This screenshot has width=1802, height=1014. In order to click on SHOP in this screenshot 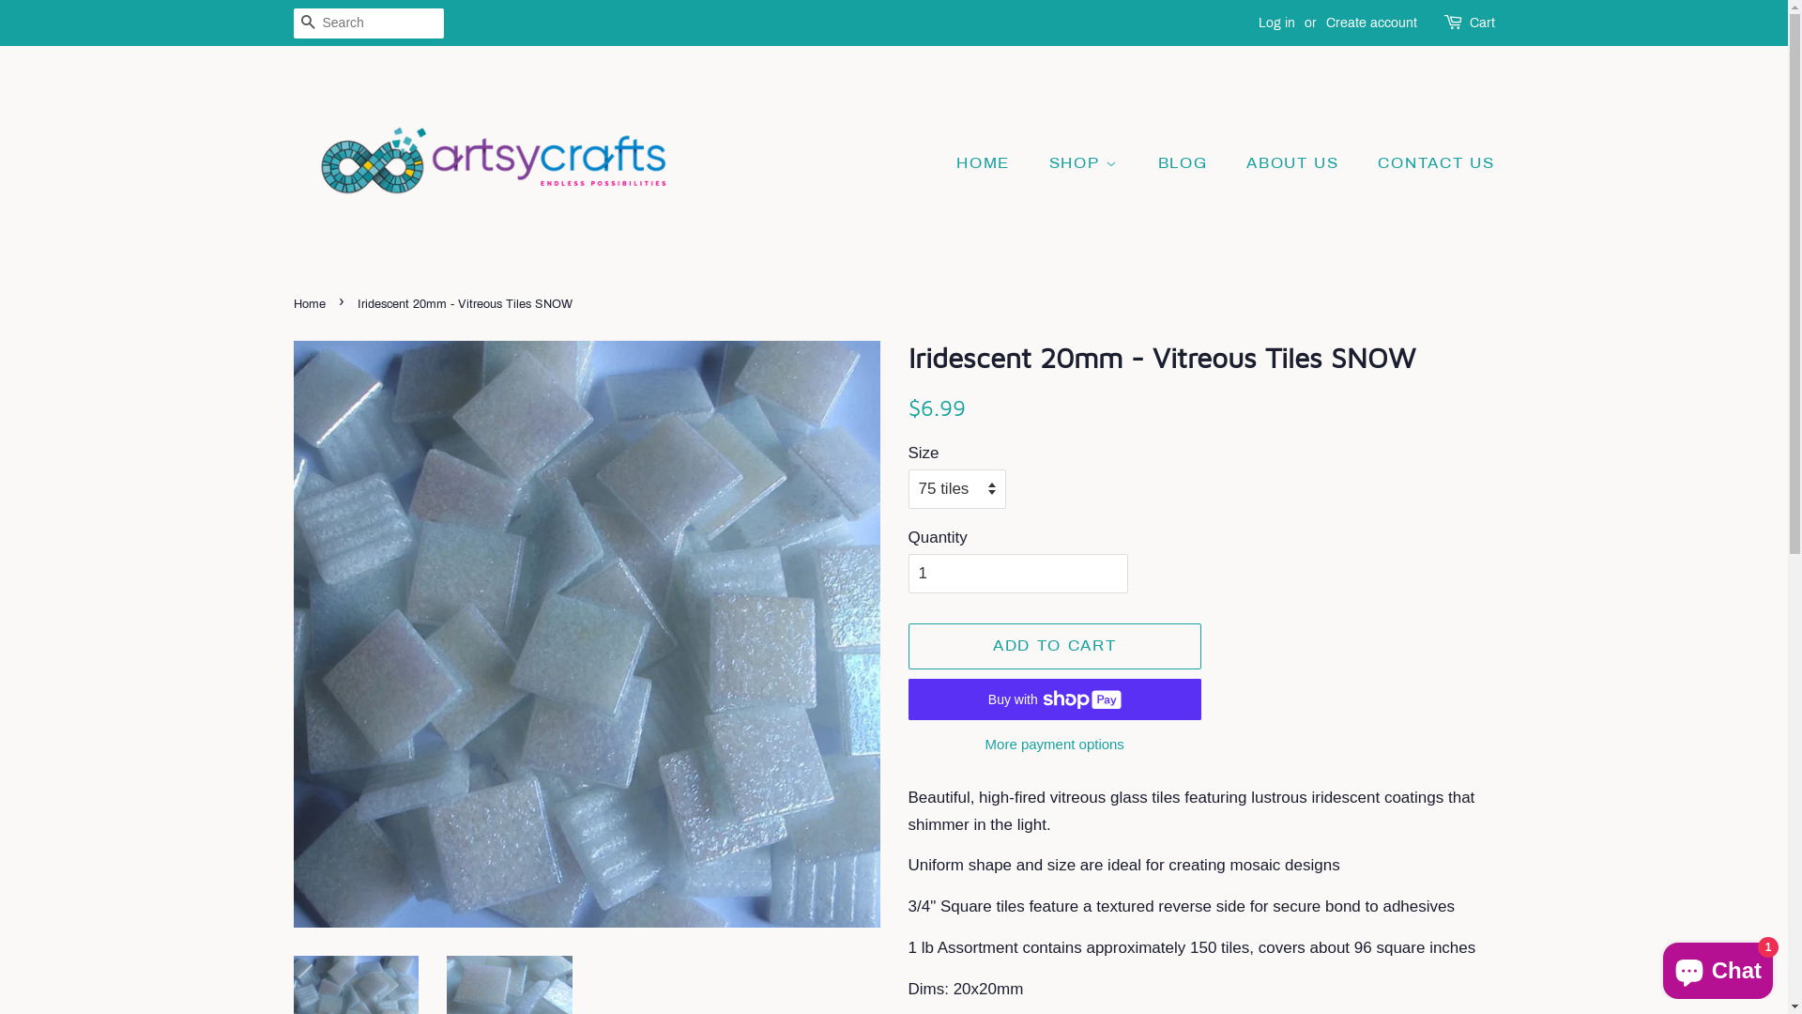, I will do `click(1087, 163)`.